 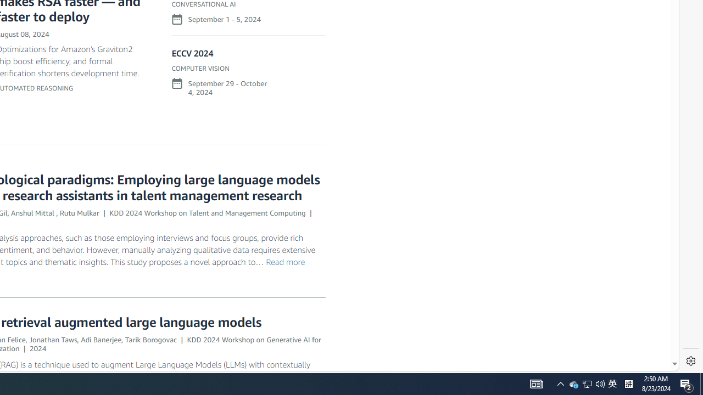 What do you see at coordinates (207, 212) in the screenshot?
I see `KDD 2024 Workshop on Talent and Management Computing` at bounding box center [207, 212].